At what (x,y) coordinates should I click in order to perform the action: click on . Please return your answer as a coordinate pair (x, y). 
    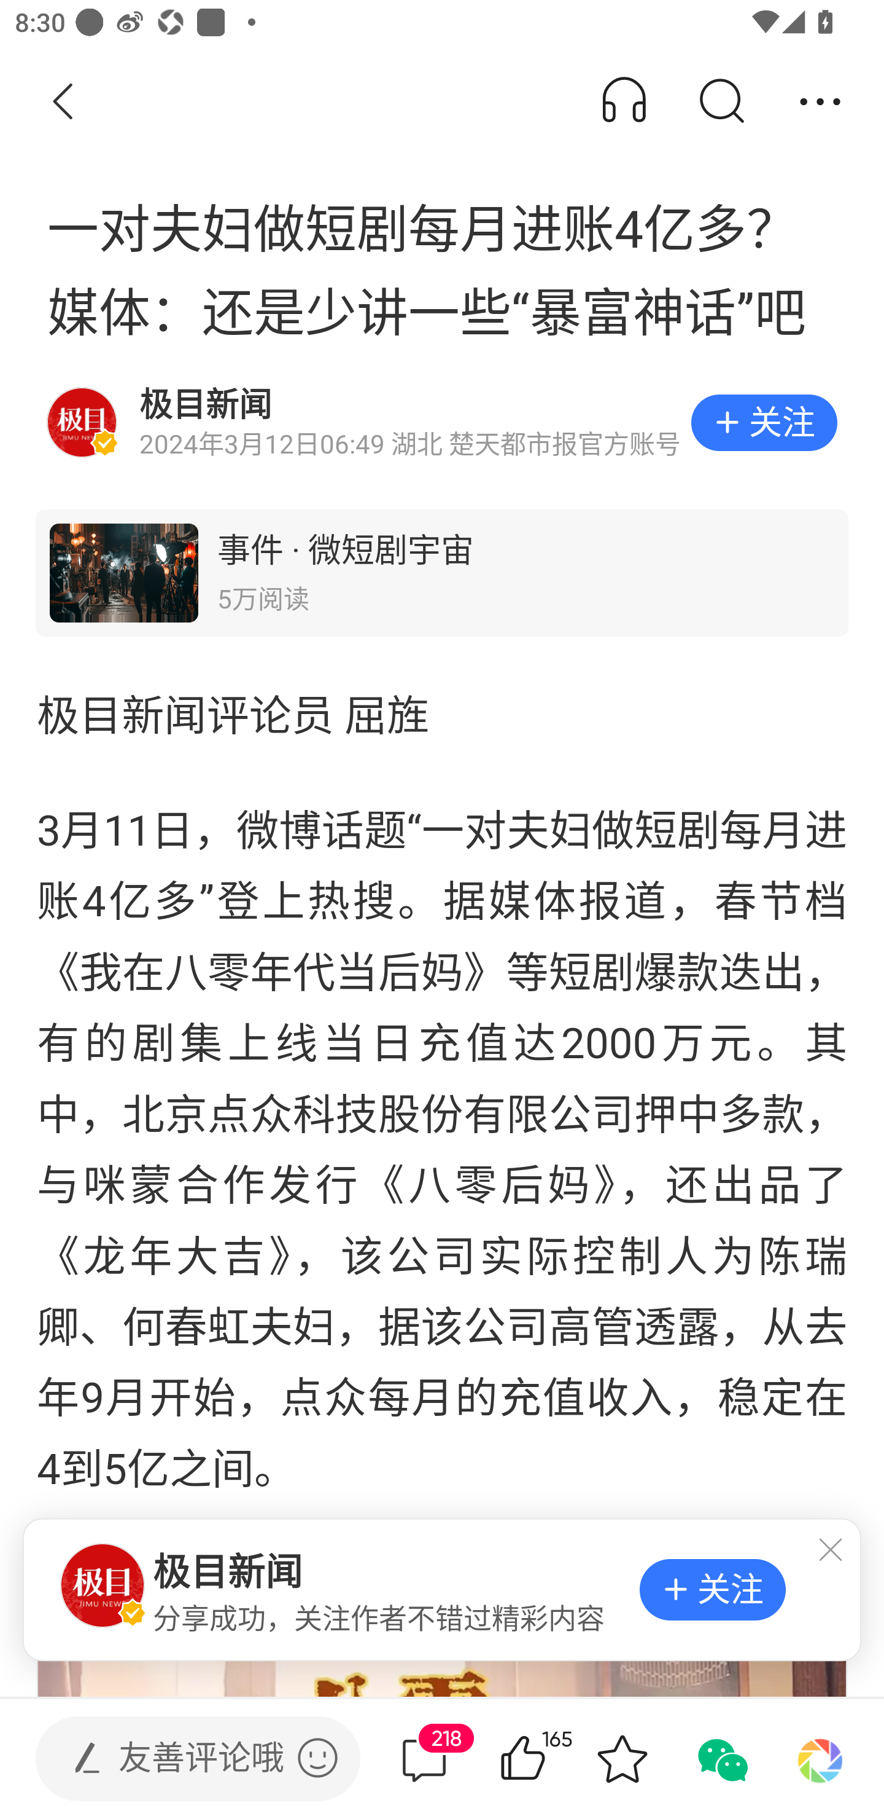
    Looking at the image, I should click on (837, 1550).